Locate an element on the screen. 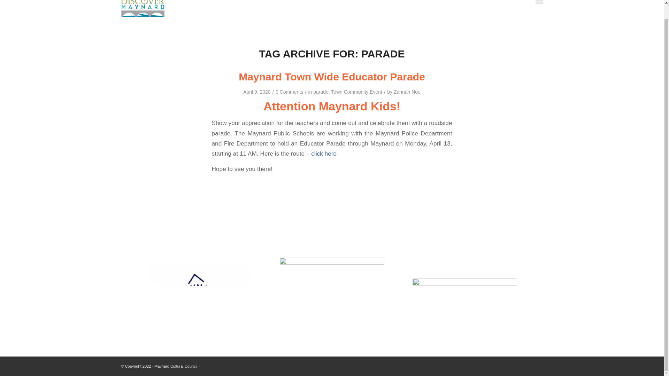 This screenshot has width=669, height=376. mcd-logo is located at coordinates (199, 302).